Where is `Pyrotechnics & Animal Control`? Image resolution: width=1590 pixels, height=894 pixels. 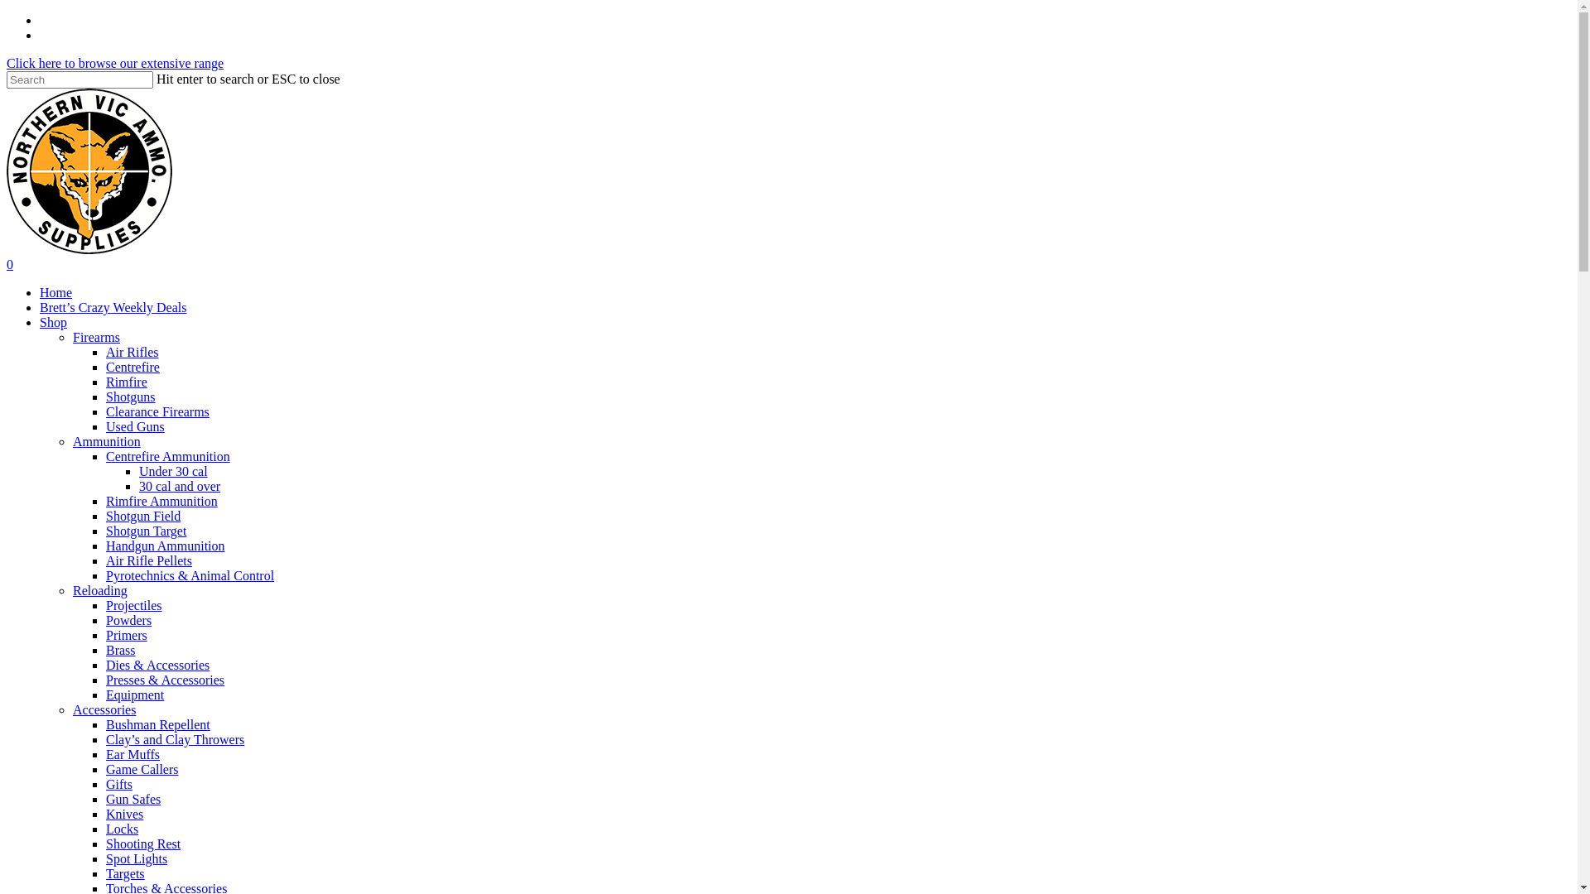
Pyrotechnics & Animal Control is located at coordinates (190, 576).